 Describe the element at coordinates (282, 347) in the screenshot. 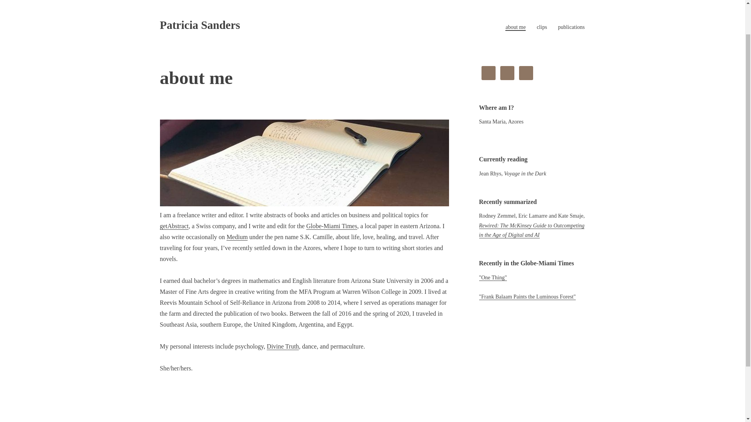

I see `Divine Truth` at that location.